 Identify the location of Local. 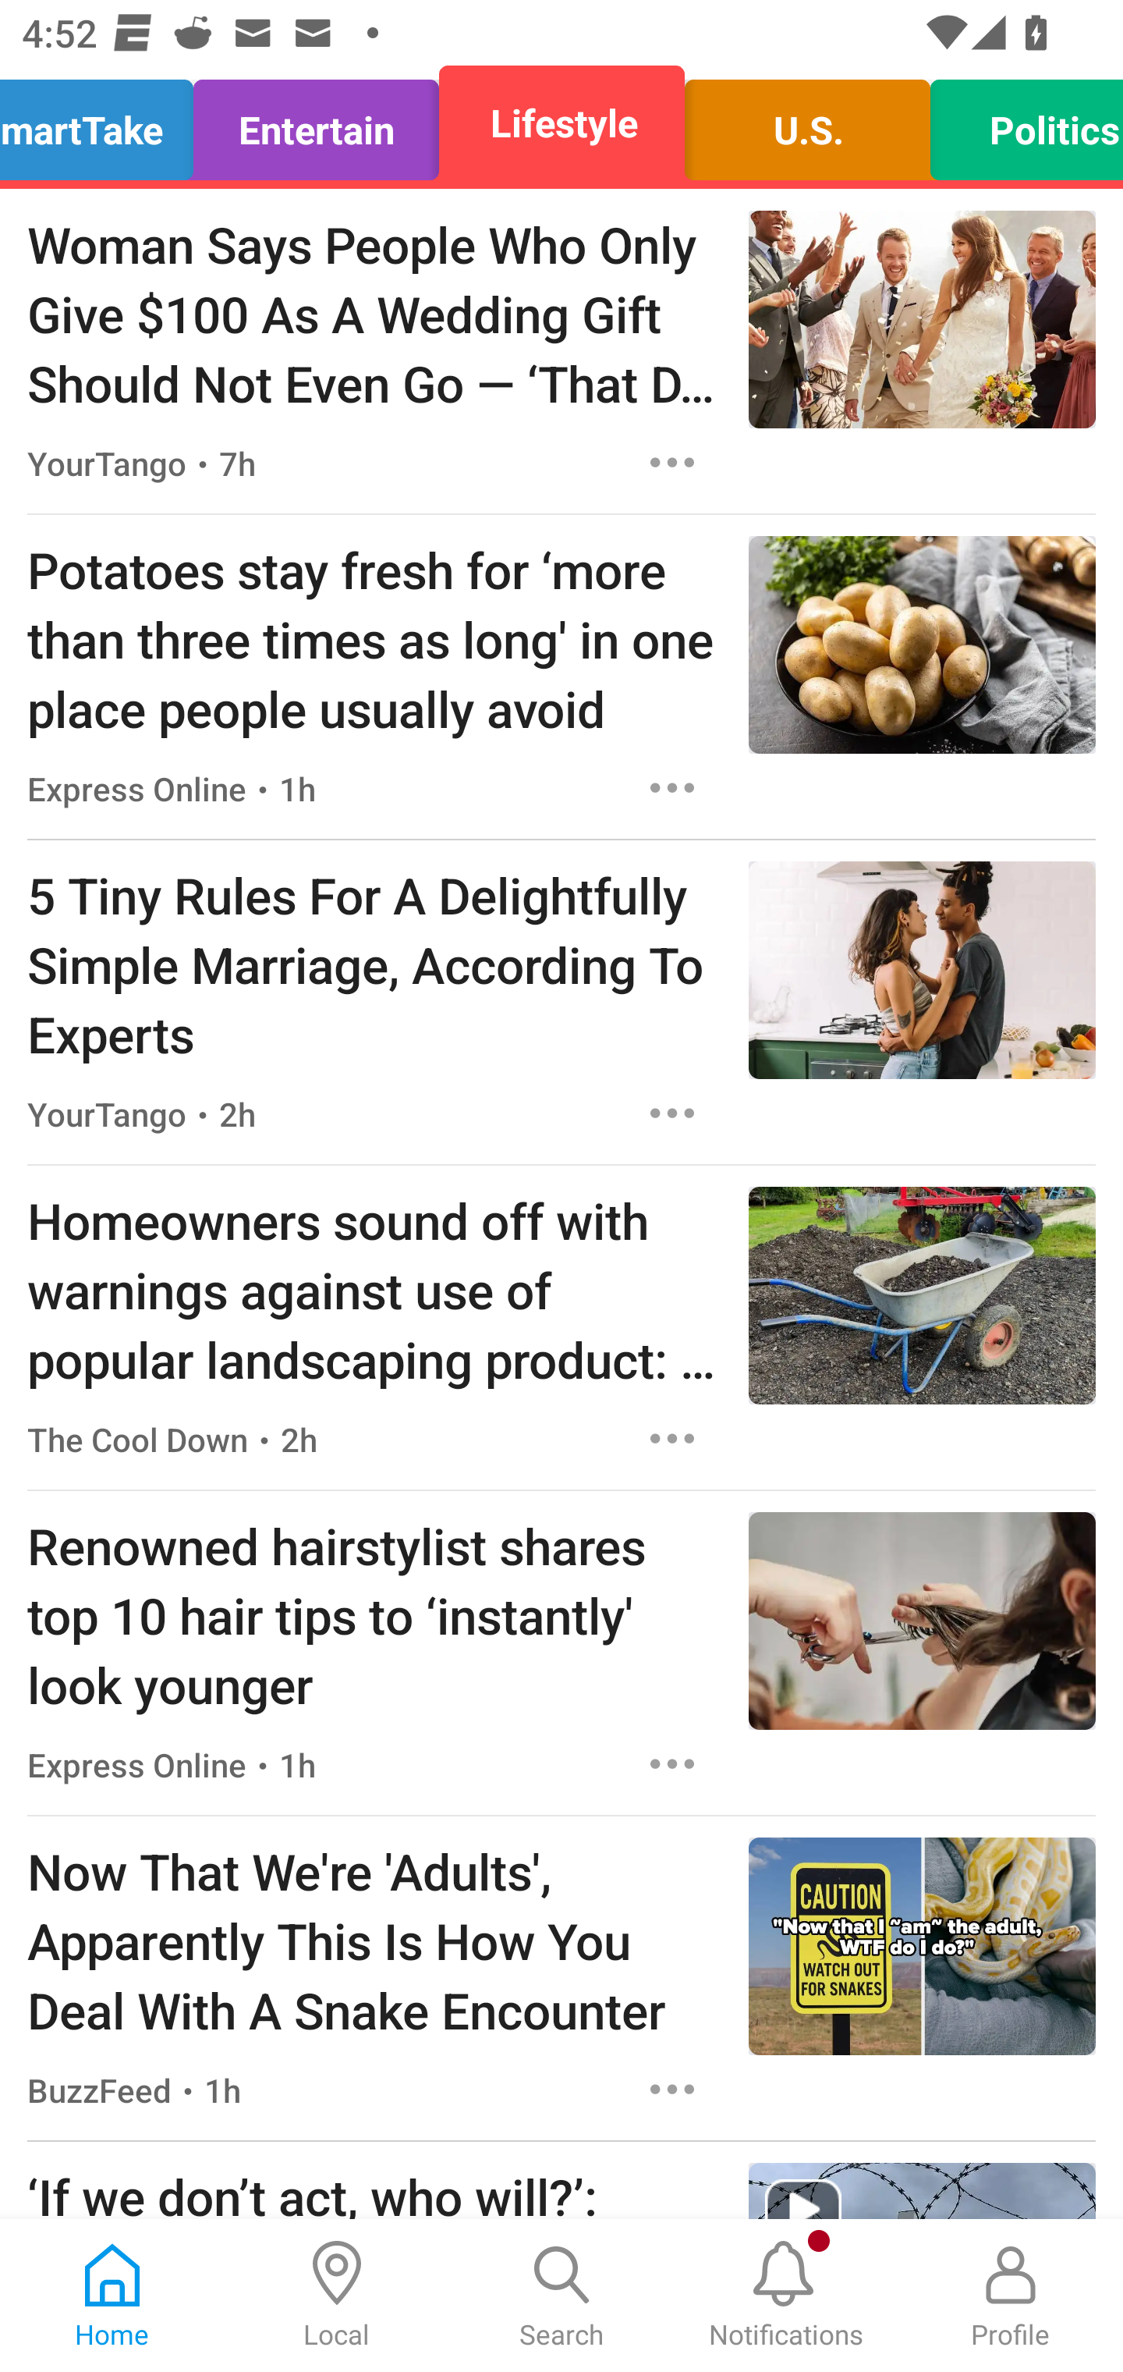
(337, 2296).